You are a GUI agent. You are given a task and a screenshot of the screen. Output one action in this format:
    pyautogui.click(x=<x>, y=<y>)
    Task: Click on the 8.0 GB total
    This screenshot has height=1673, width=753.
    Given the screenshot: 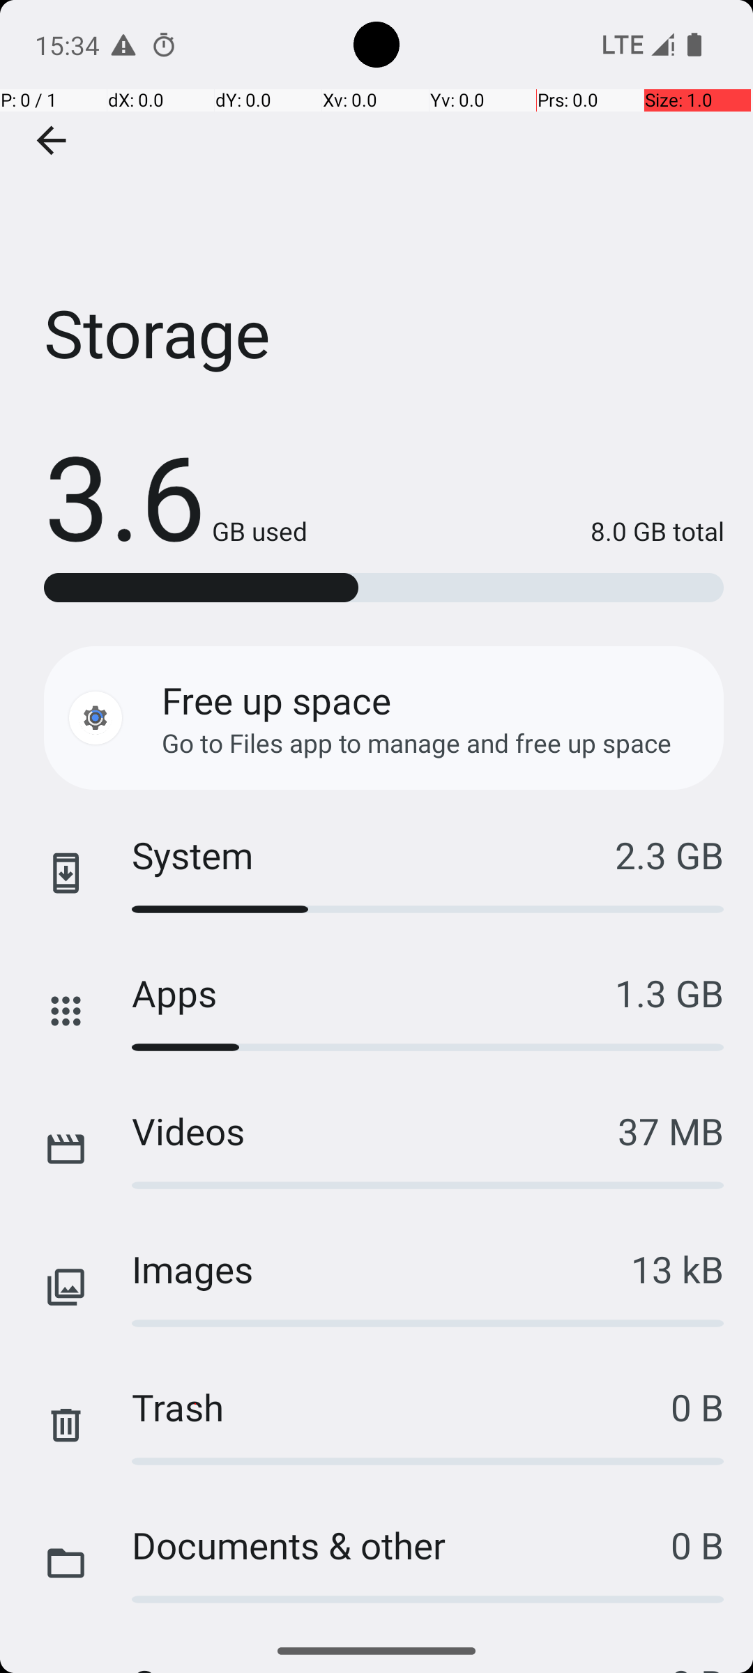 What is the action you would take?
    pyautogui.click(x=516, y=531)
    